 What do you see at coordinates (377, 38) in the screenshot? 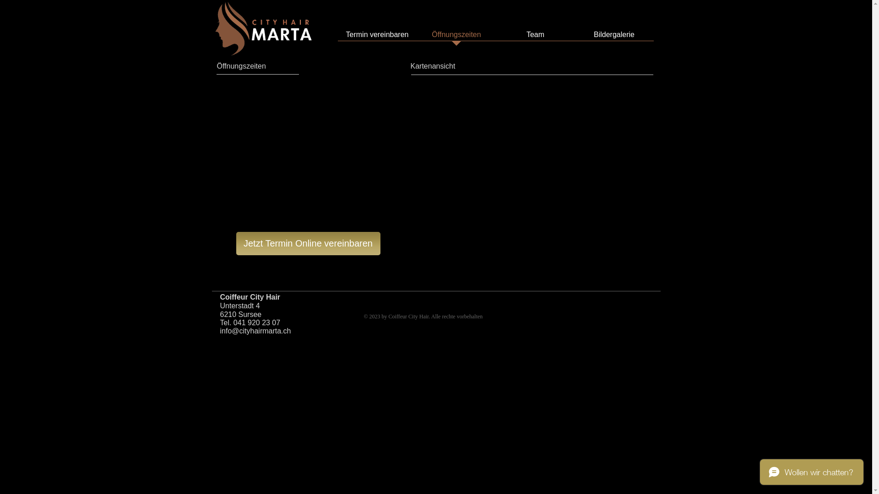
I see `Termin vereinbaren` at bounding box center [377, 38].